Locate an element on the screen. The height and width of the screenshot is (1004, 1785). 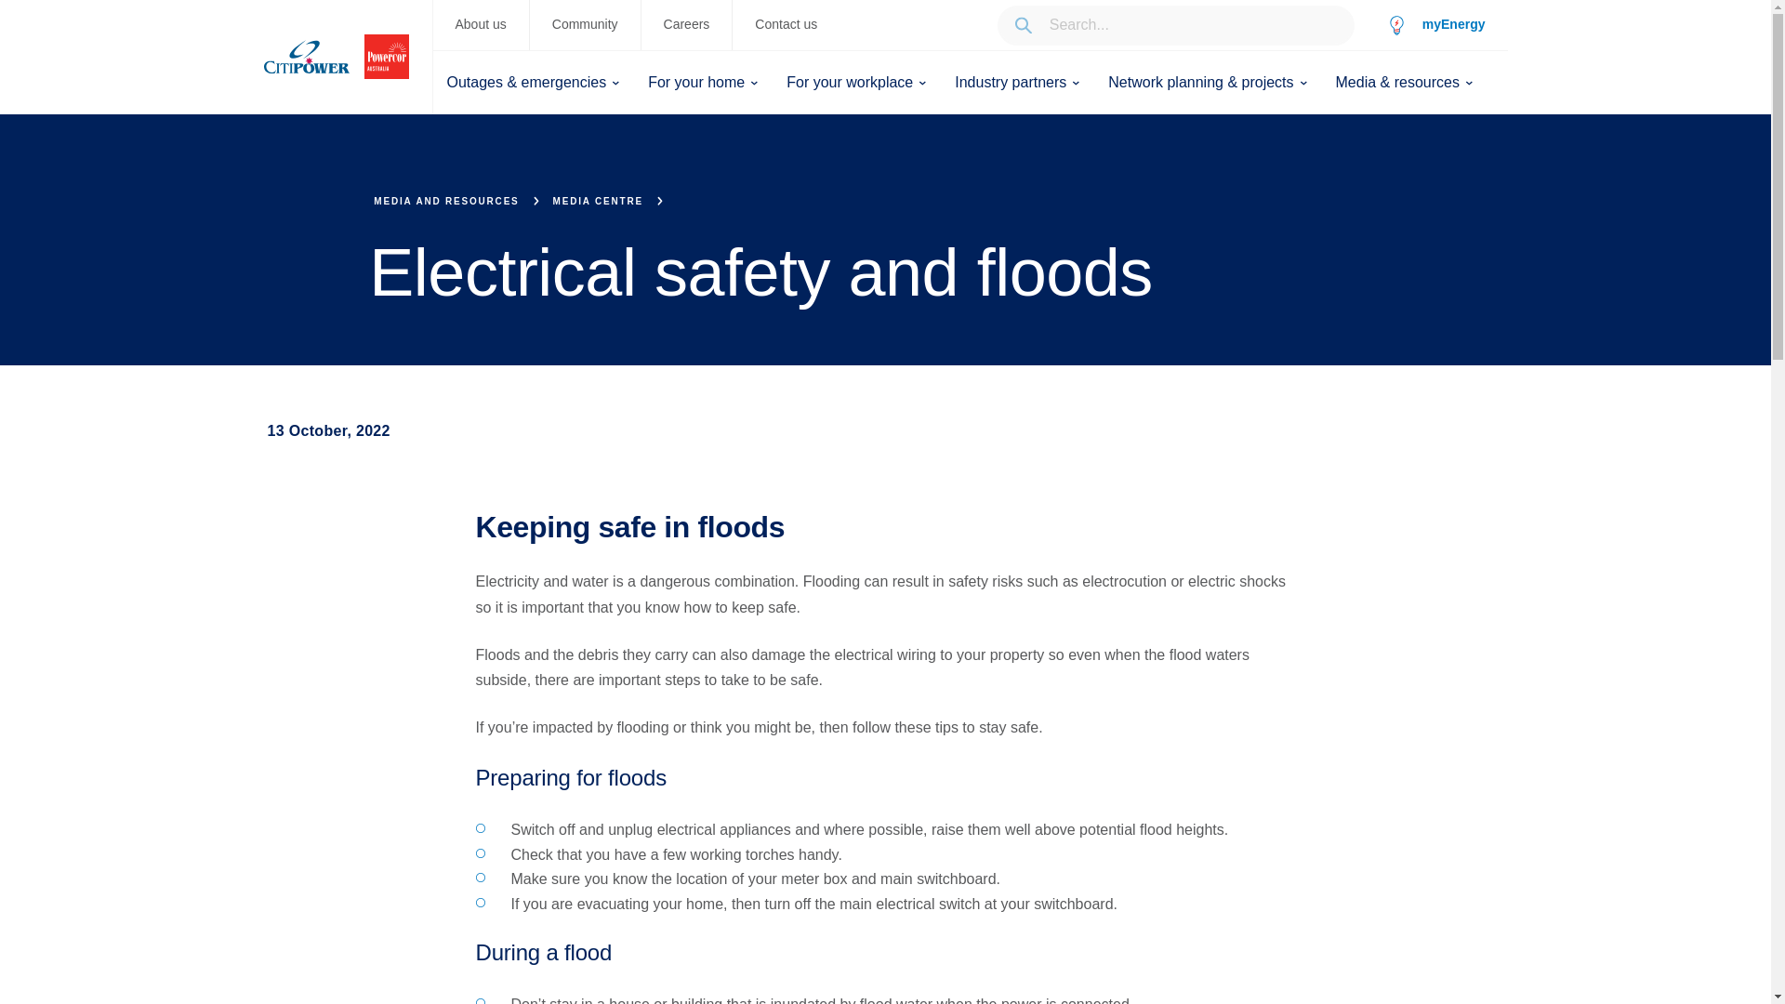
About us is located at coordinates (481, 25).